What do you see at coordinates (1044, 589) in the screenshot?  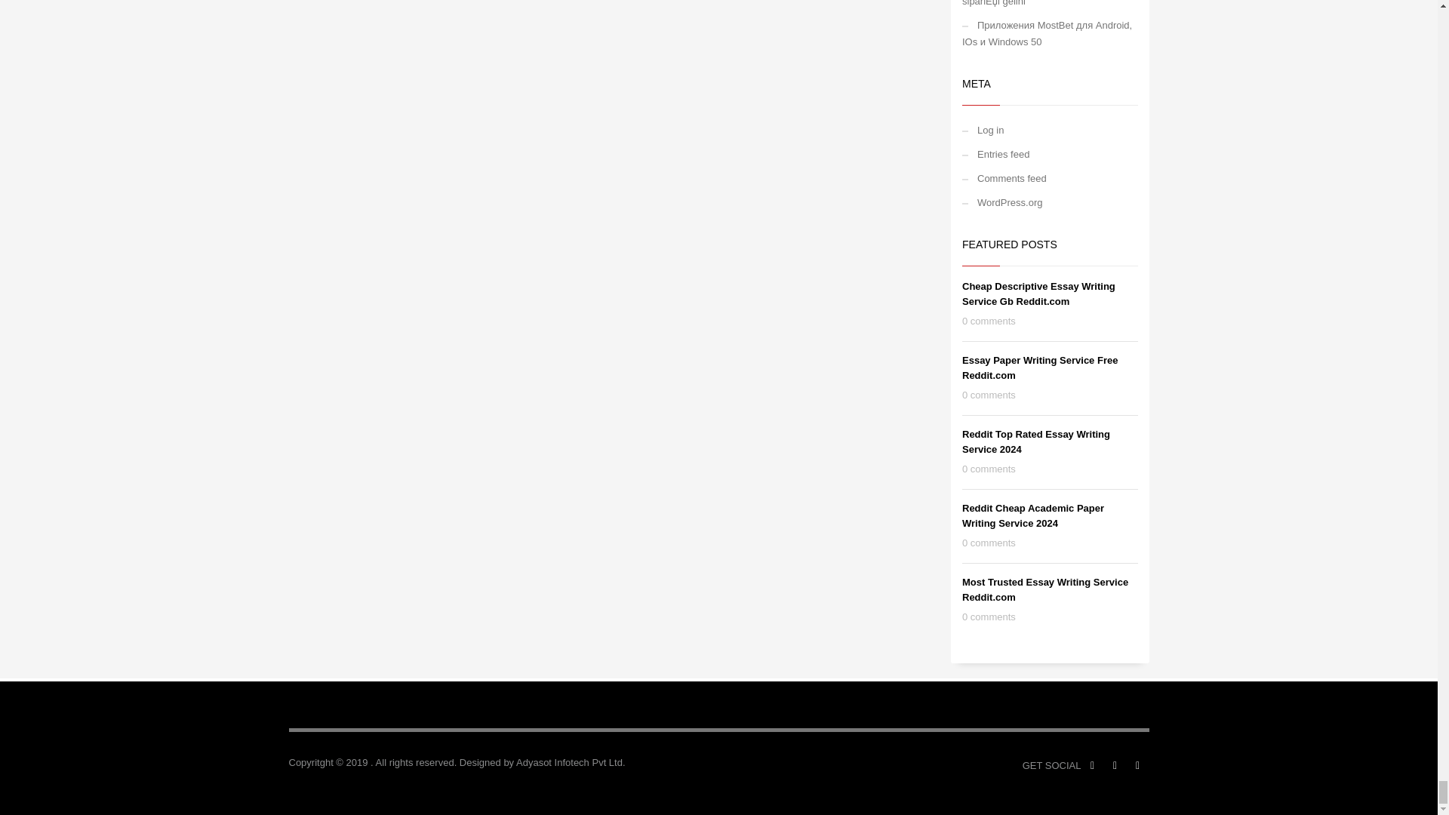 I see `Most Trusted Essay Writing Service Reddit.com` at bounding box center [1044, 589].